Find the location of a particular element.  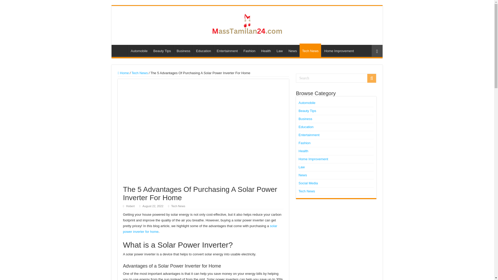

Education is located at coordinates (203, 50).